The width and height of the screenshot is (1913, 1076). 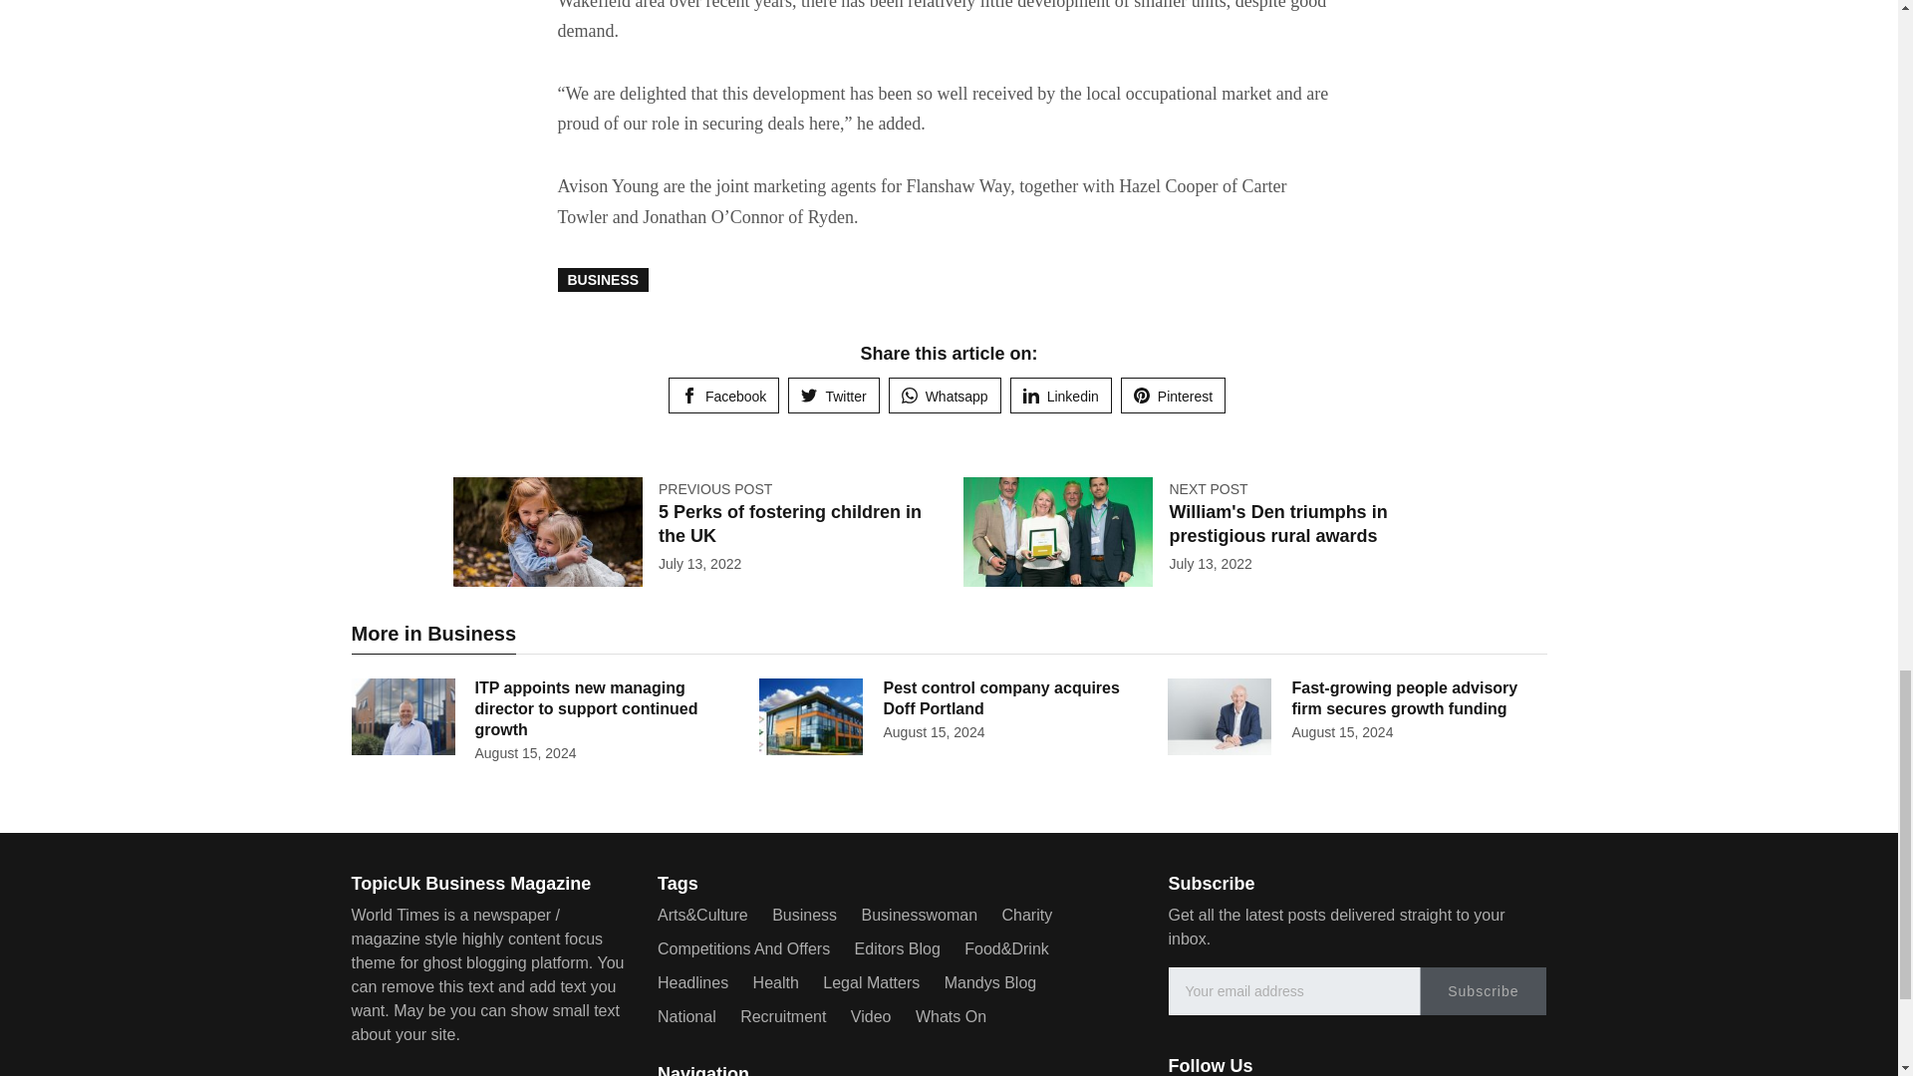 I want to click on 5 Perks of fostering children in the UK, so click(x=789, y=523).